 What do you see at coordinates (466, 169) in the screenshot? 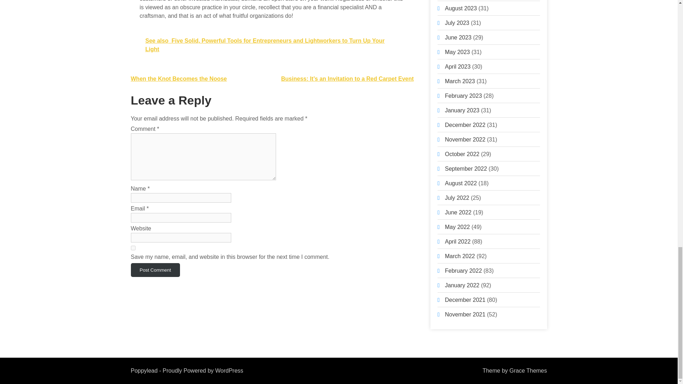
I see `September 2022` at bounding box center [466, 169].